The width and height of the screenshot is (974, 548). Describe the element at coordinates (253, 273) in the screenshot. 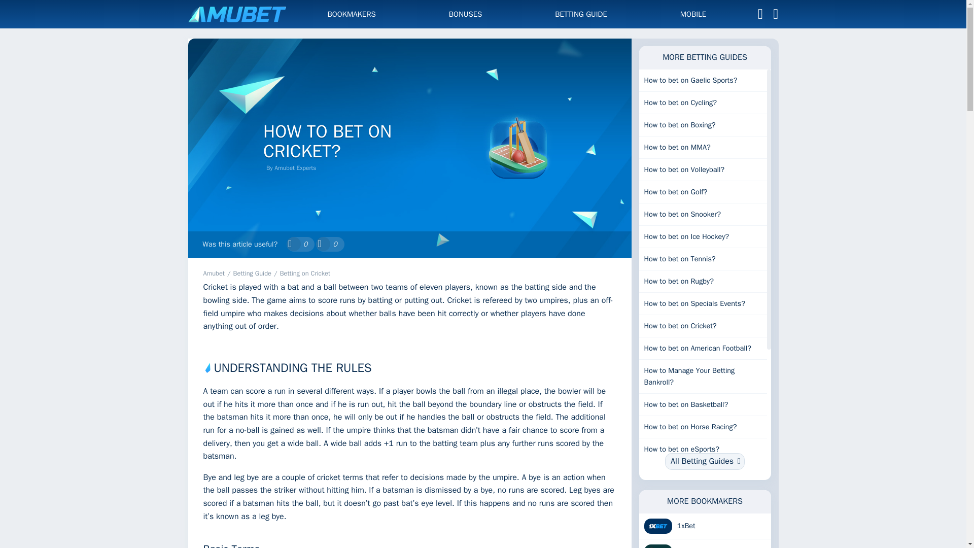

I see `Betting Guide` at that location.